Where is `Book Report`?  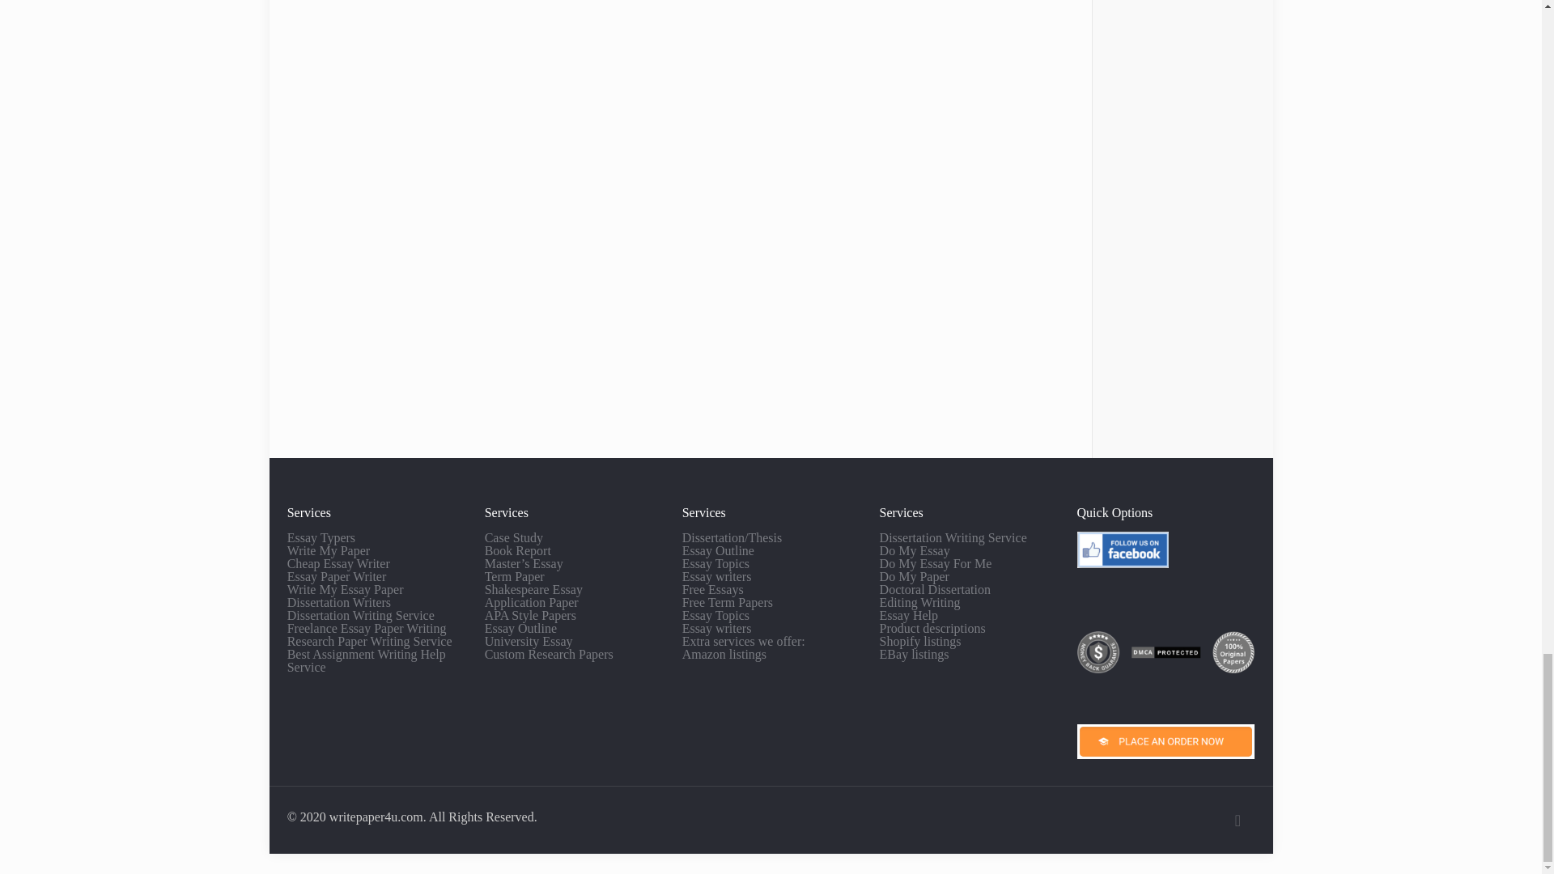 Book Report is located at coordinates (518, 550).